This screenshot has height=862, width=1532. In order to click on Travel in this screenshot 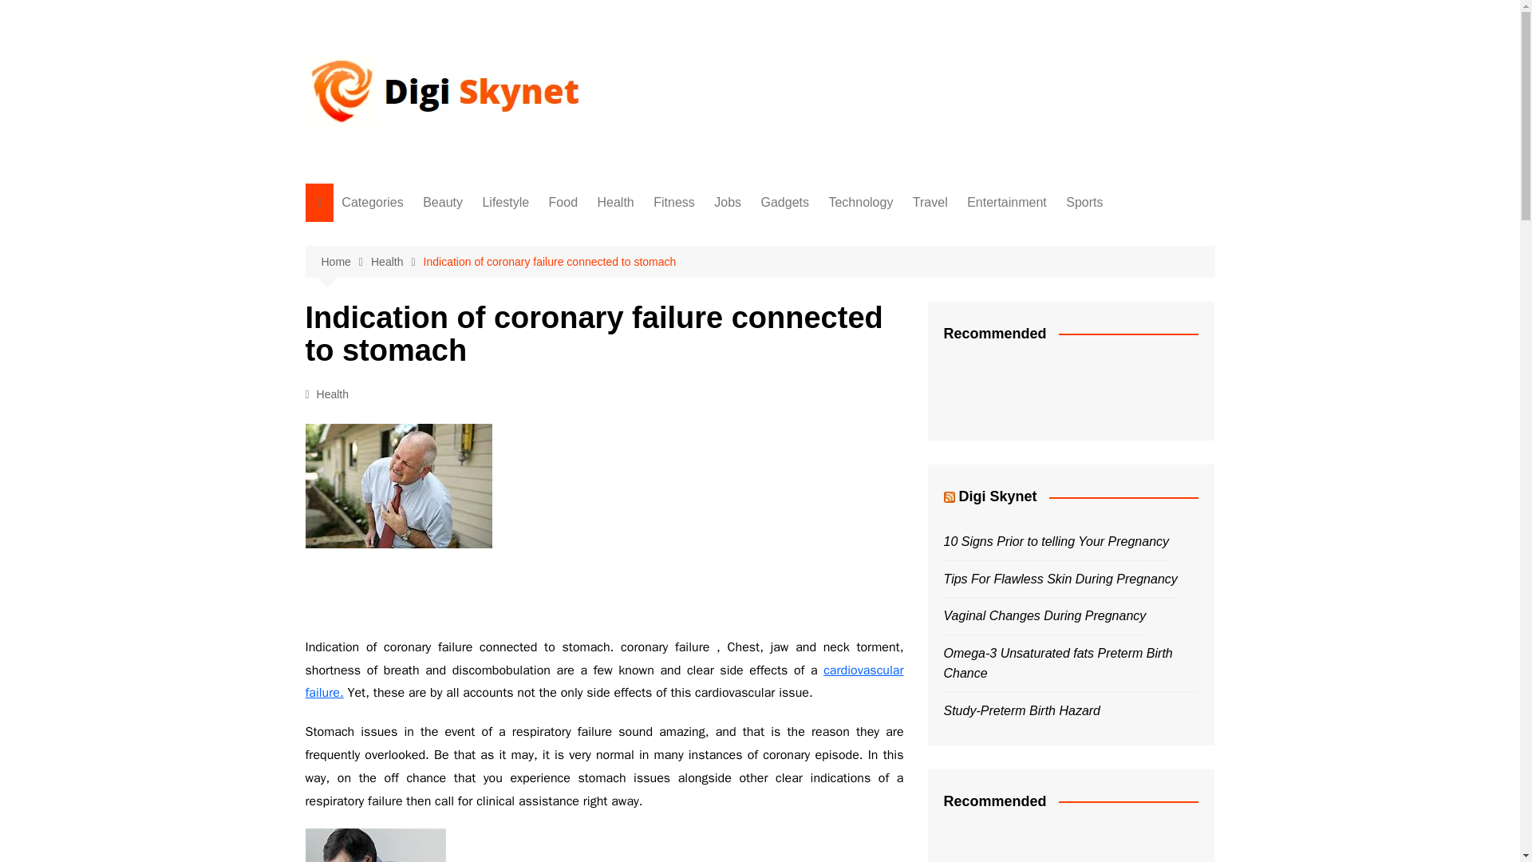, I will do `click(421, 472)`.